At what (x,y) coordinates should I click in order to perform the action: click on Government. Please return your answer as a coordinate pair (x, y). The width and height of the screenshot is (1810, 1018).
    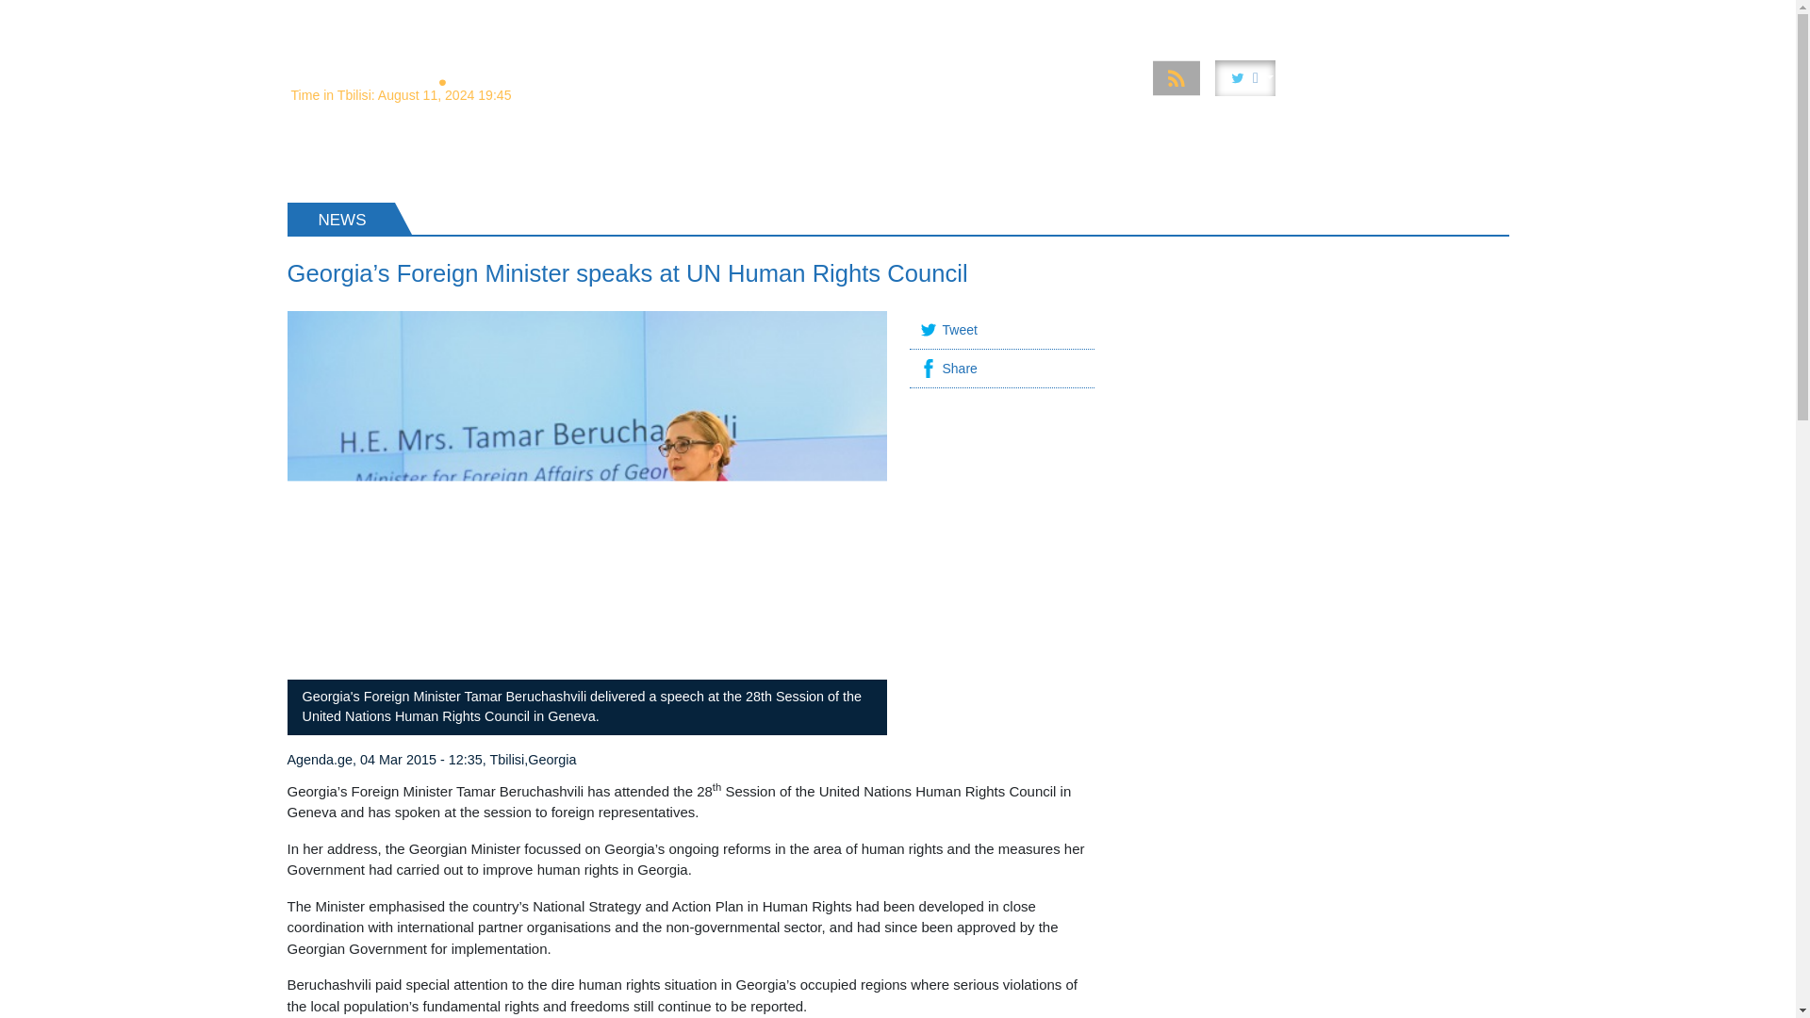
    Looking at the image, I should click on (935, 17).